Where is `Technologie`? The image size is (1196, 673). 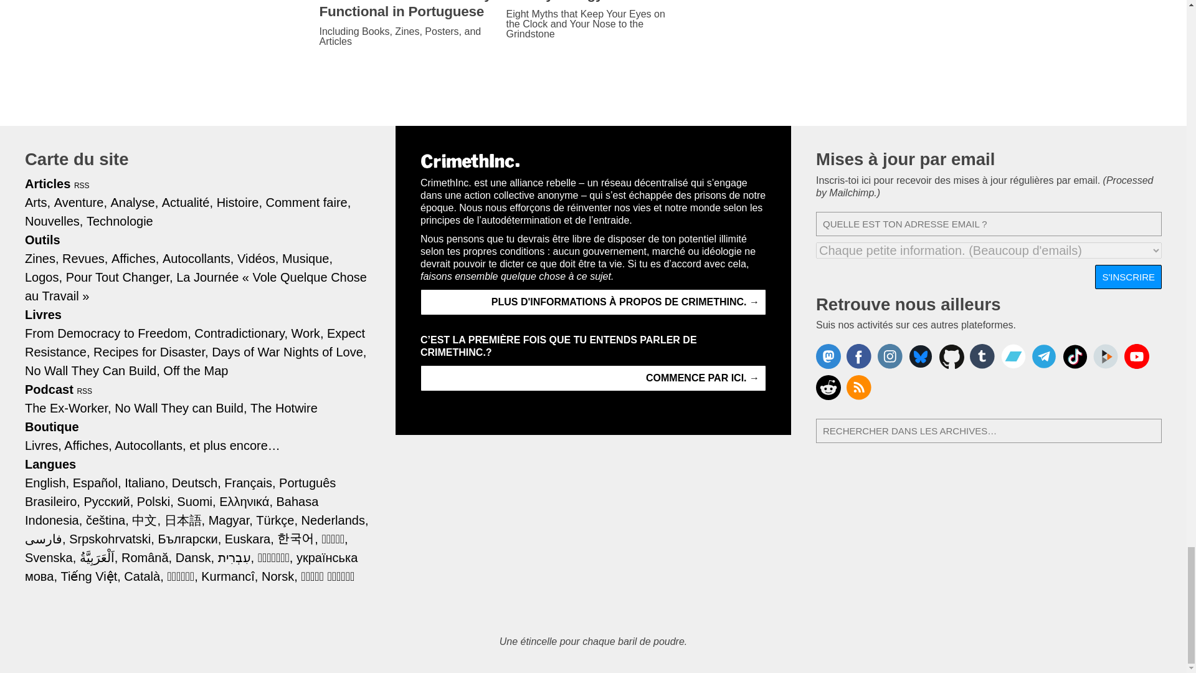
Technologie is located at coordinates (120, 221).